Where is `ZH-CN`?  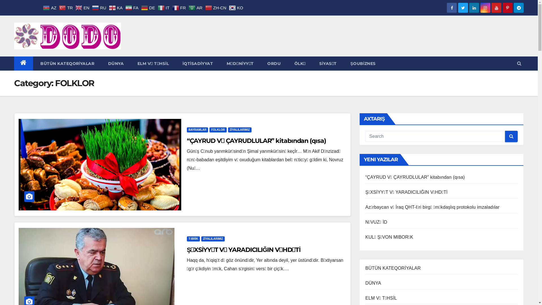
ZH-CN is located at coordinates (217, 7).